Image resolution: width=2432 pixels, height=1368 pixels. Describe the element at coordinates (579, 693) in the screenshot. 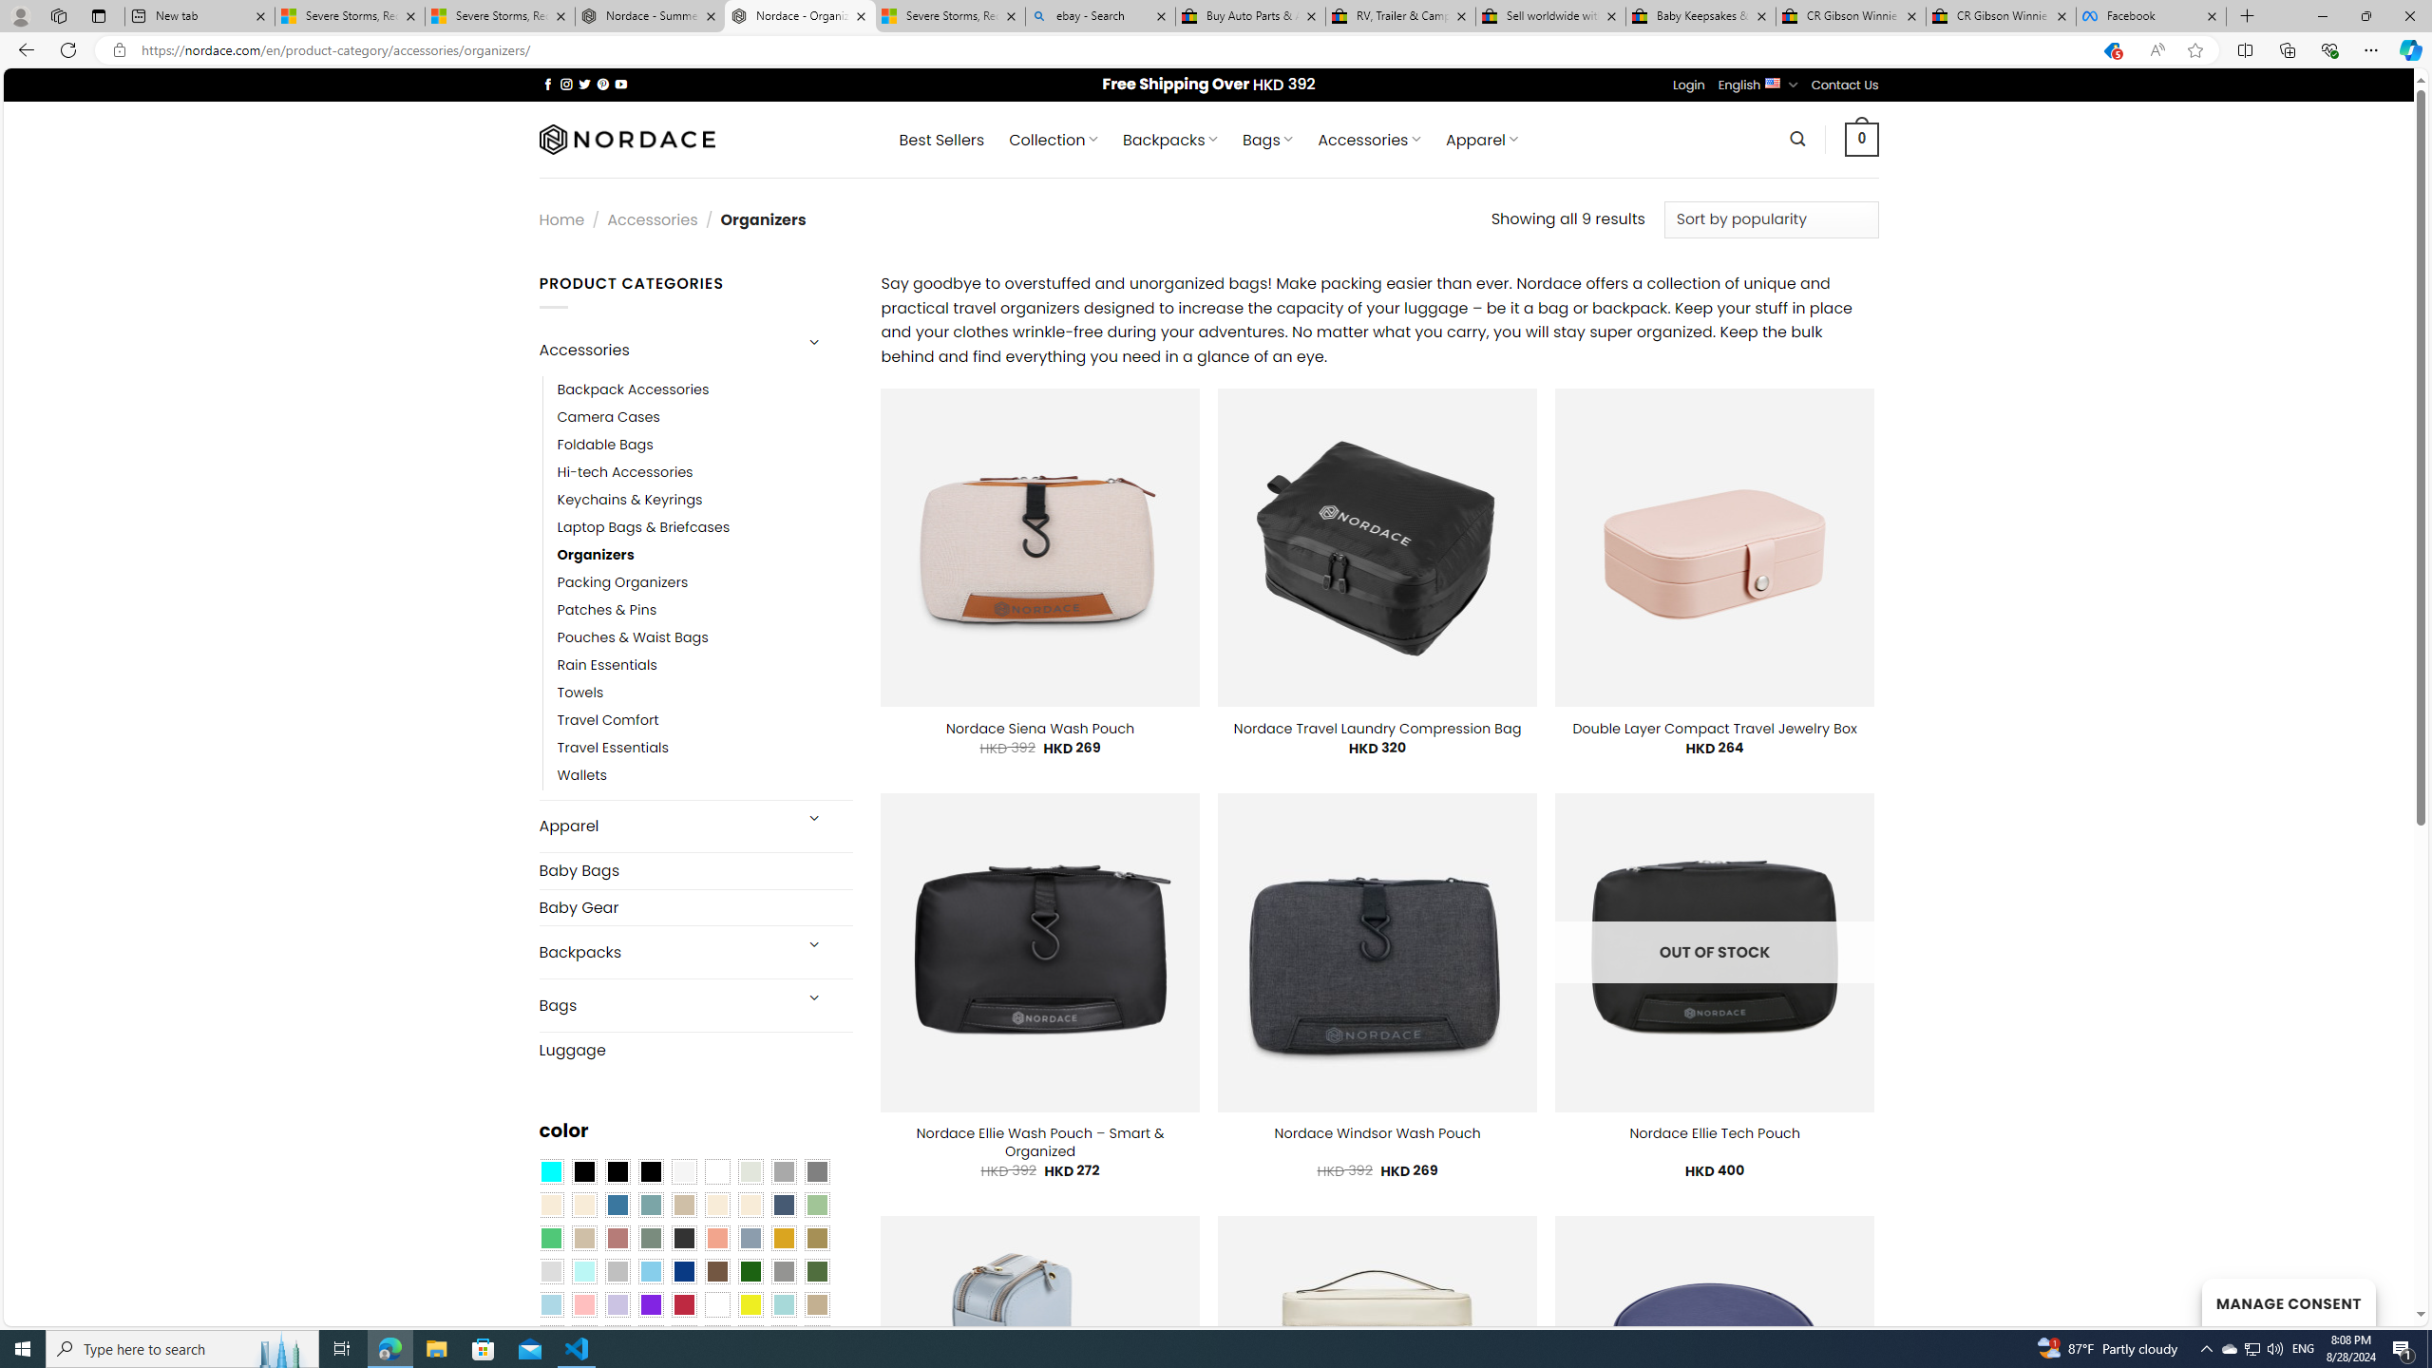

I see `Towels` at that location.